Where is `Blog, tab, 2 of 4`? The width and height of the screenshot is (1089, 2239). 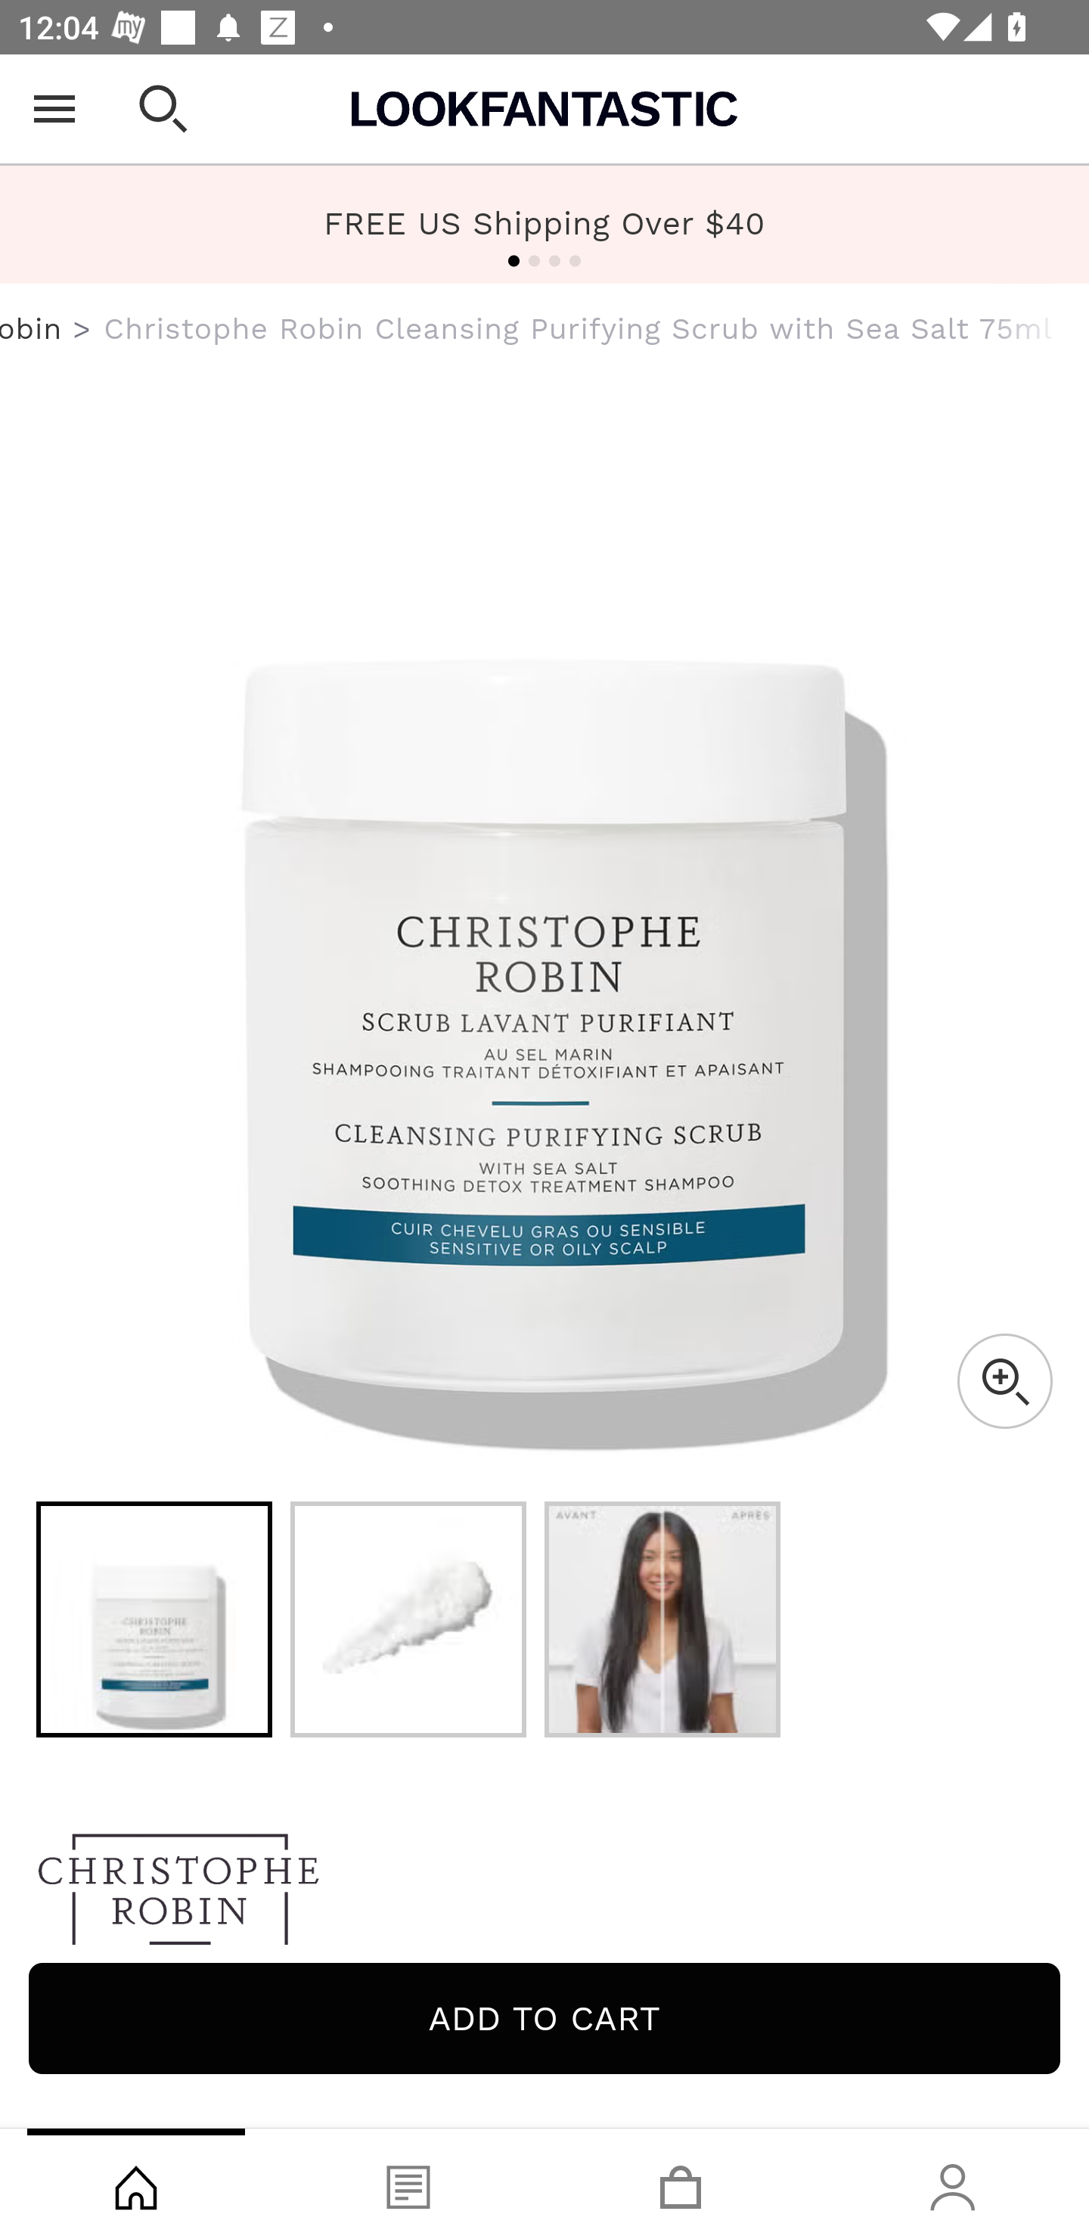 Blog, tab, 2 of 4 is located at coordinates (408, 2184).